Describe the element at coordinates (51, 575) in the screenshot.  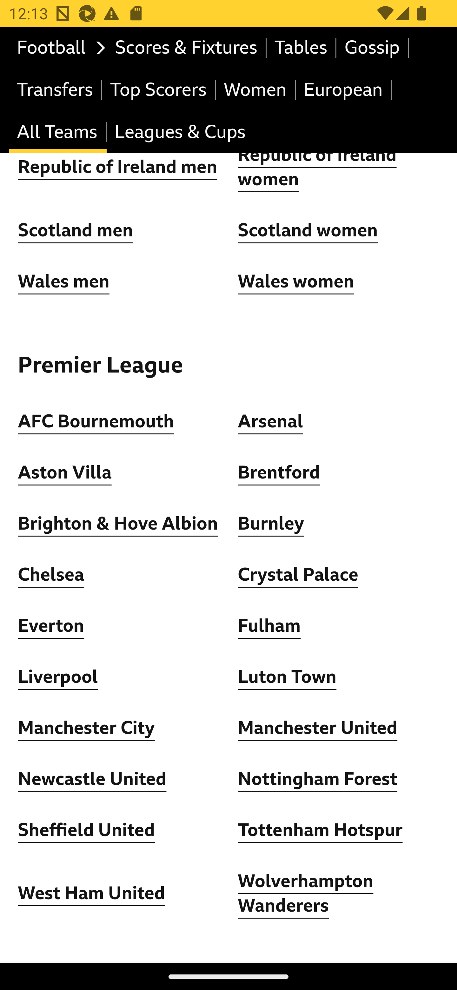
I see `Chelsea` at that location.